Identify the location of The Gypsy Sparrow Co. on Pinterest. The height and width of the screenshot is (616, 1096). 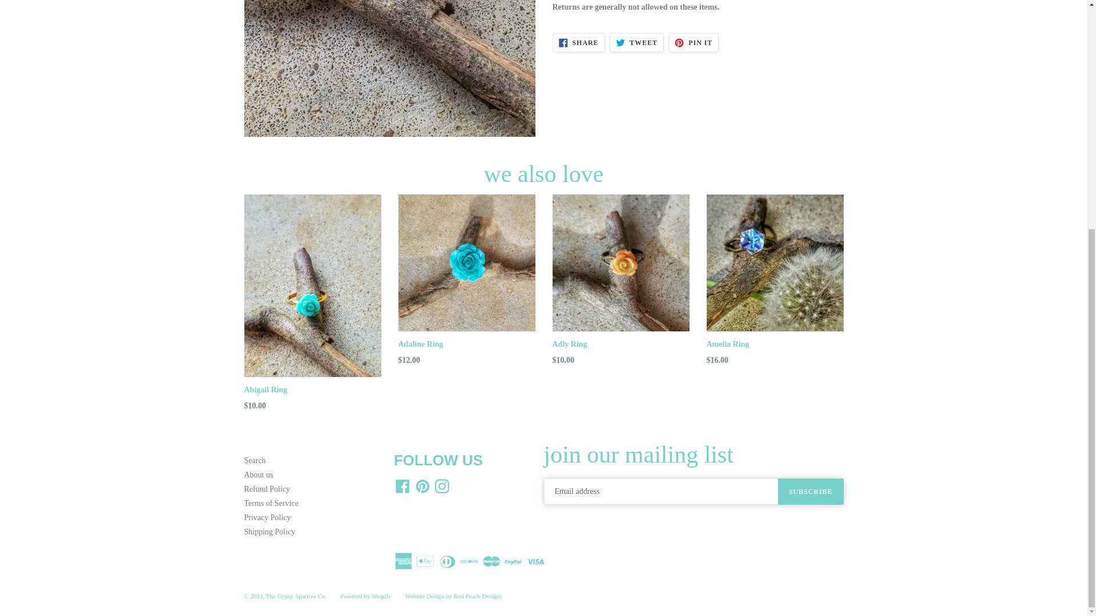
(421, 486).